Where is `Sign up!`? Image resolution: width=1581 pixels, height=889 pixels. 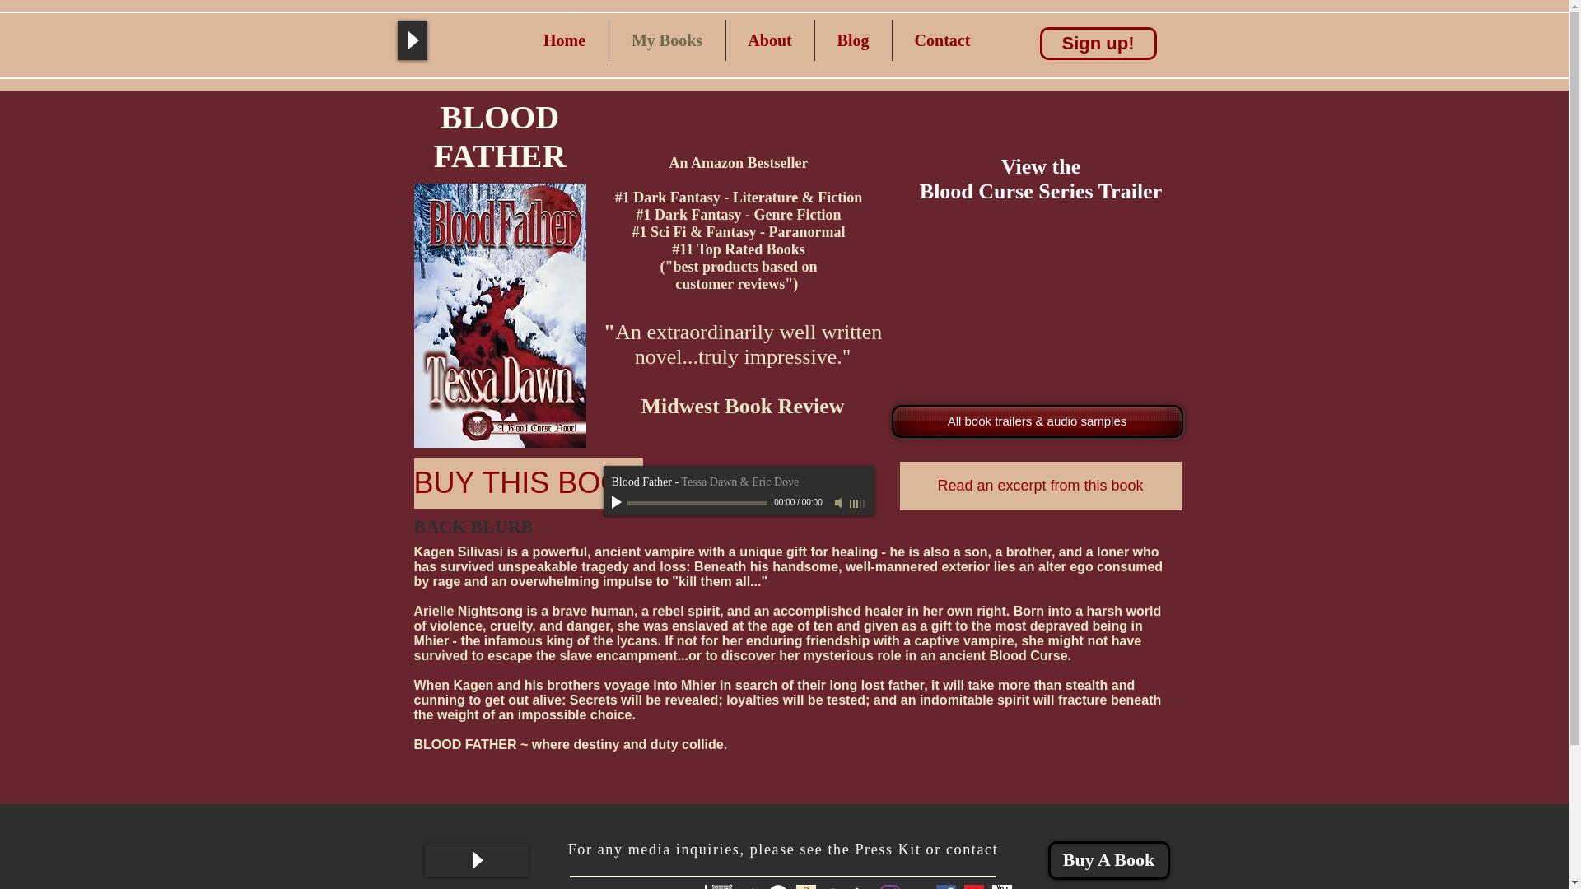
Sign up! is located at coordinates (1097, 44).